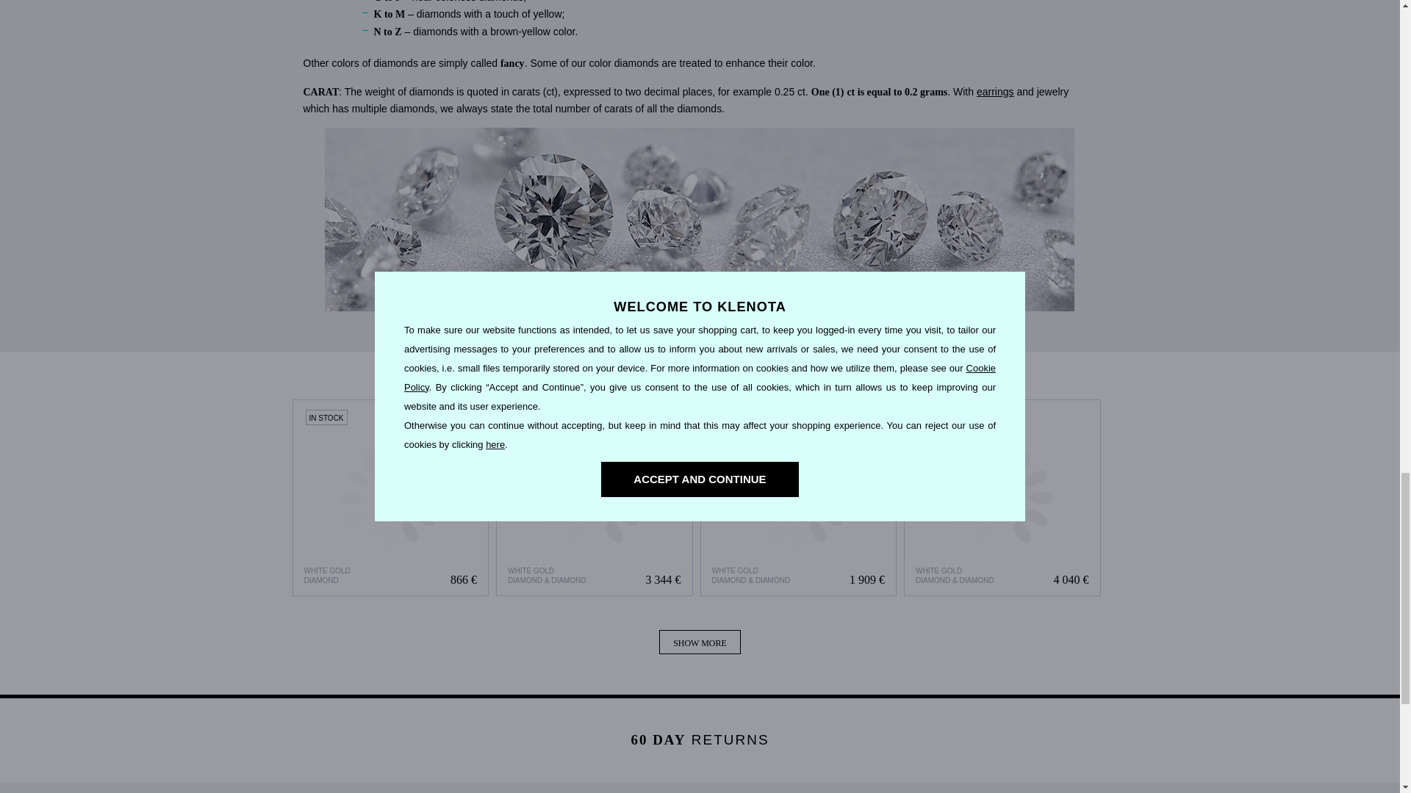  I want to click on Brilliant Earrings in White Gold, so click(594, 498).